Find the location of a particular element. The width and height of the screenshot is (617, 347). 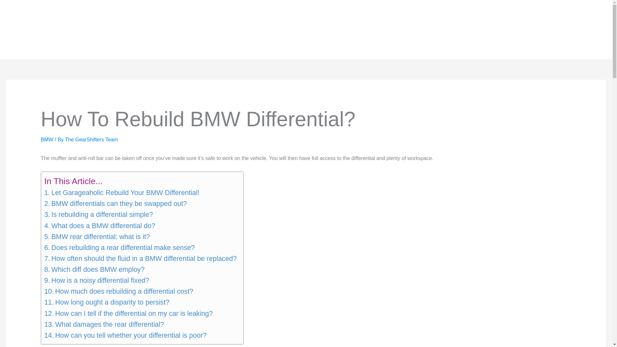

Which diff does BMW employ? is located at coordinates (94, 269).